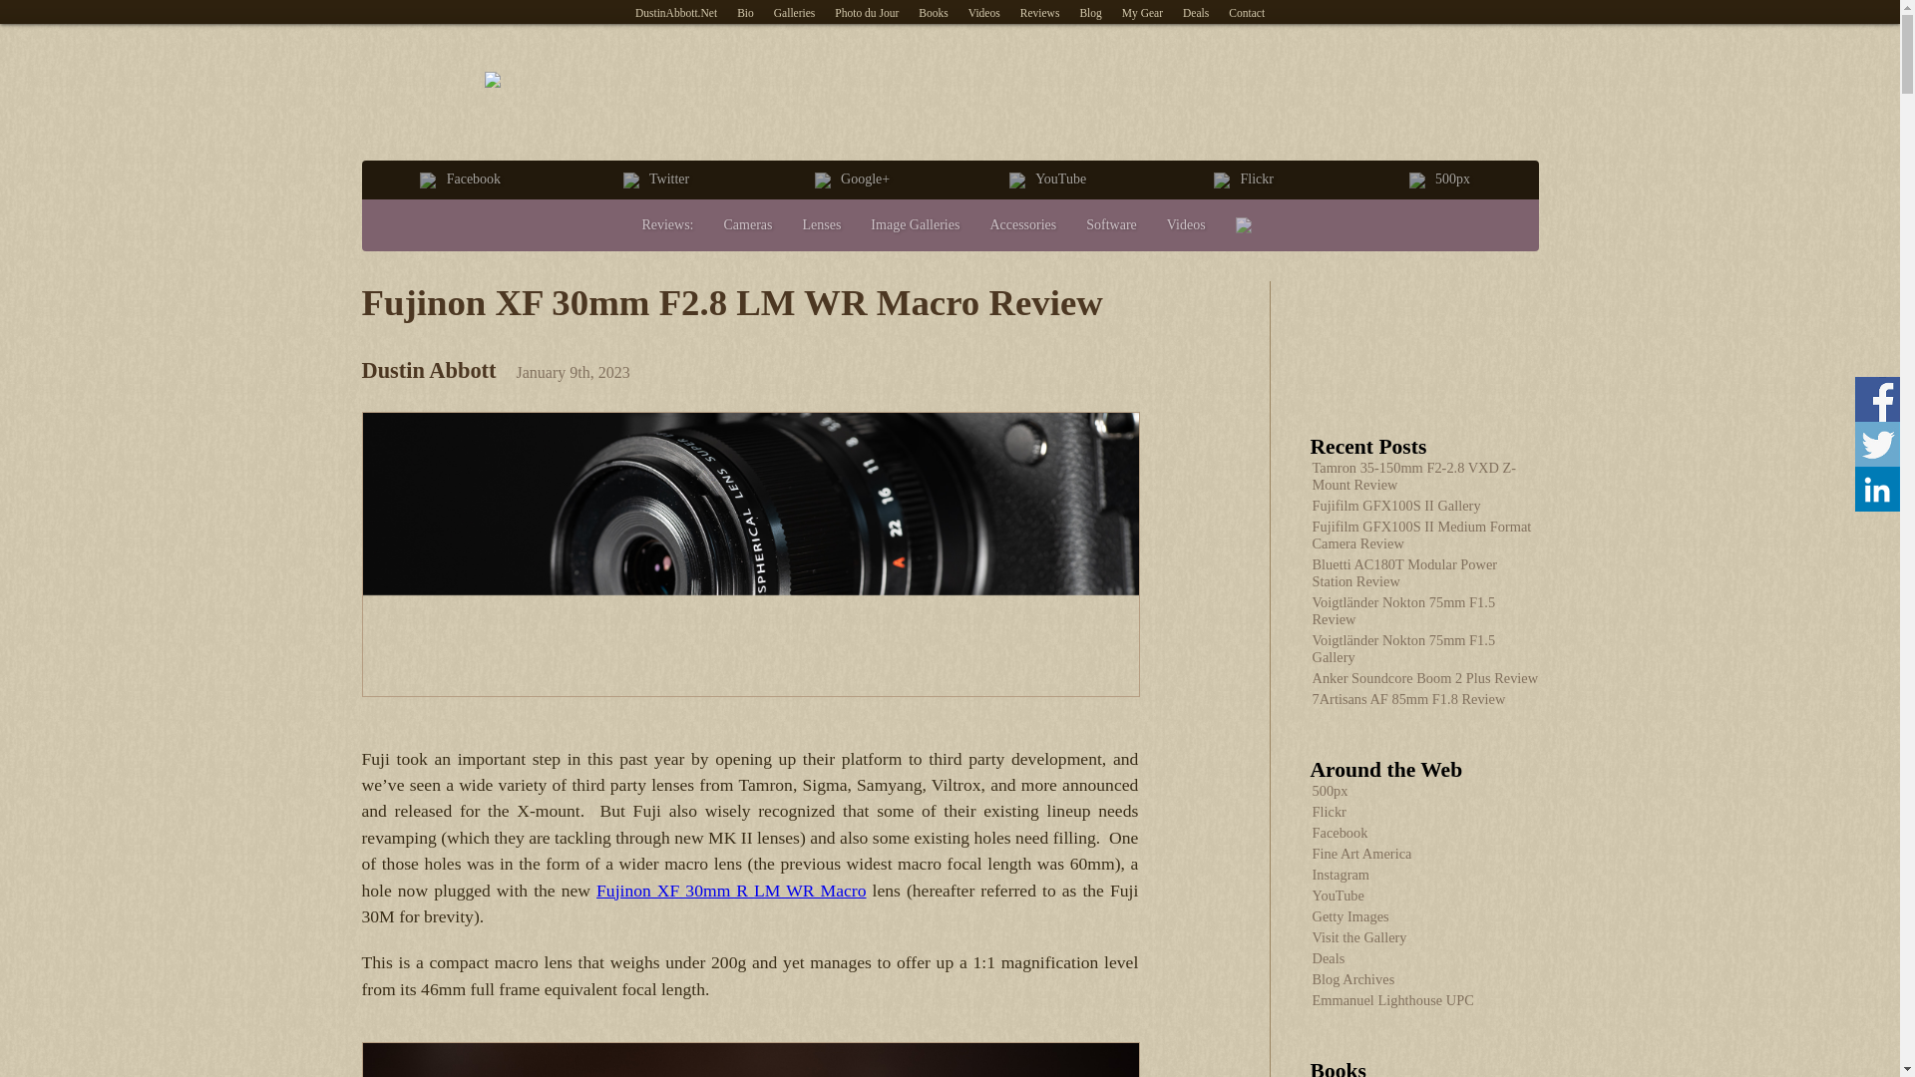 This screenshot has height=1077, width=1915. What do you see at coordinates (746, 12) in the screenshot?
I see `Bio` at bounding box center [746, 12].